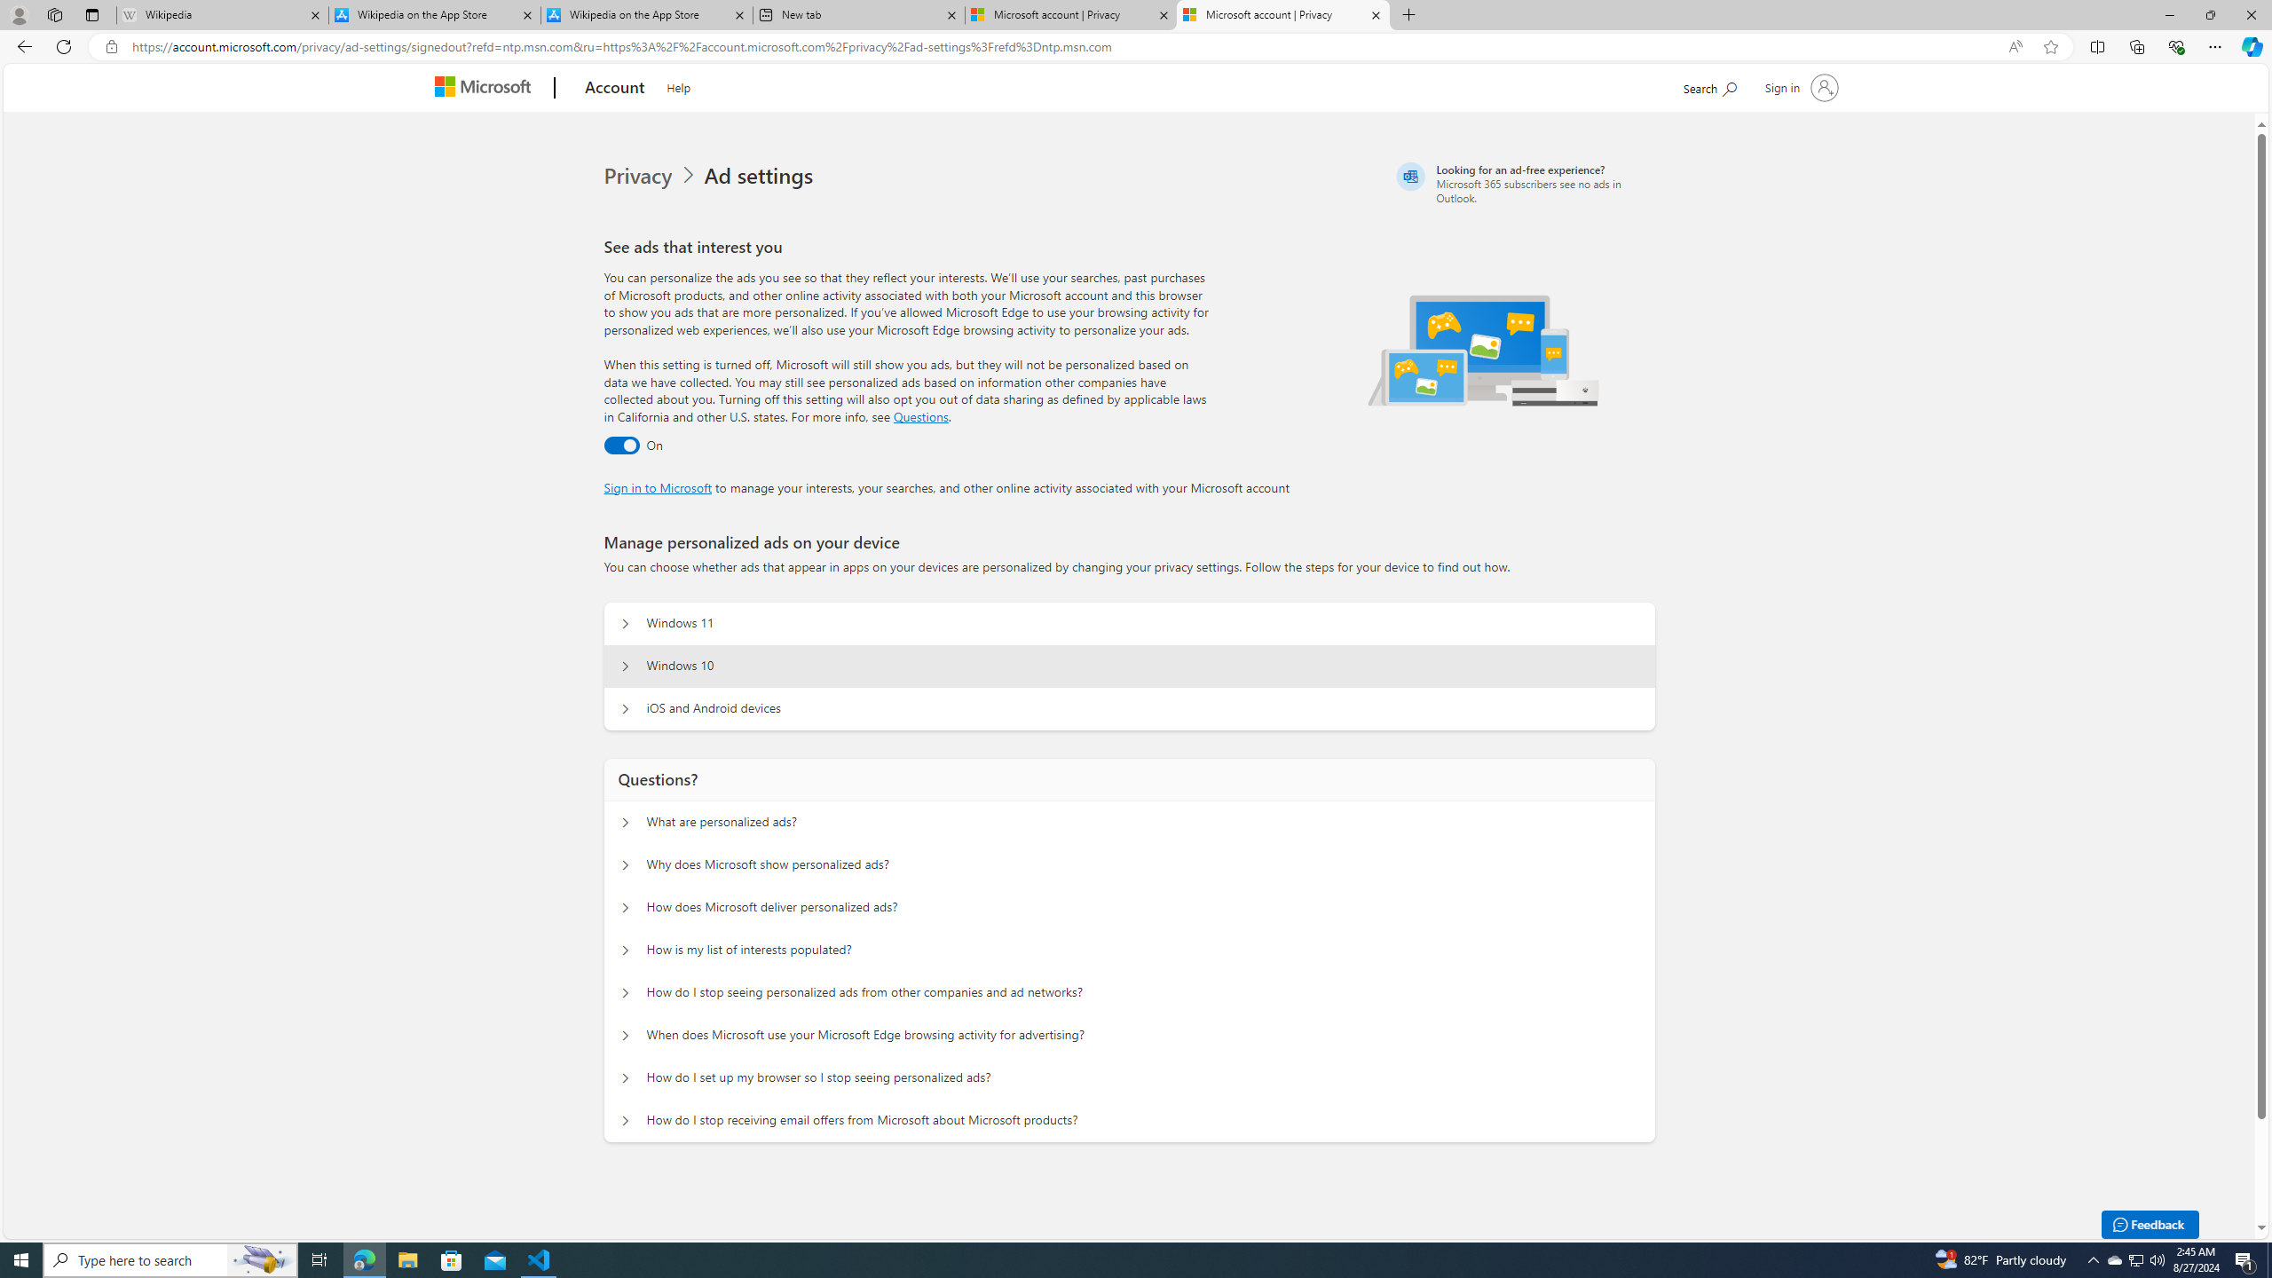 The image size is (2272, 1278). What do you see at coordinates (626, 822) in the screenshot?
I see `Questions? What are personalized ads?` at bounding box center [626, 822].